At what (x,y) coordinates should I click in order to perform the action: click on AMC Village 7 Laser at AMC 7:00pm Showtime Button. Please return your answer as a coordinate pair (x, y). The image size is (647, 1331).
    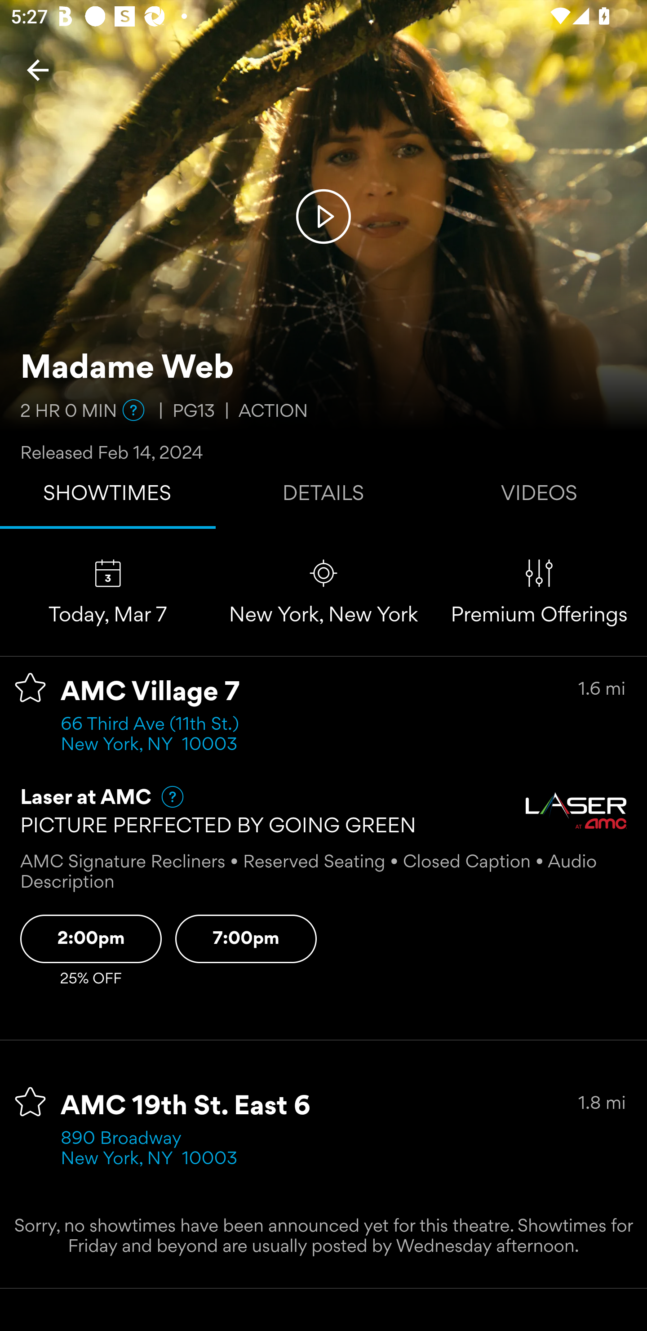
    Looking at the image, I should click on (246, 939).